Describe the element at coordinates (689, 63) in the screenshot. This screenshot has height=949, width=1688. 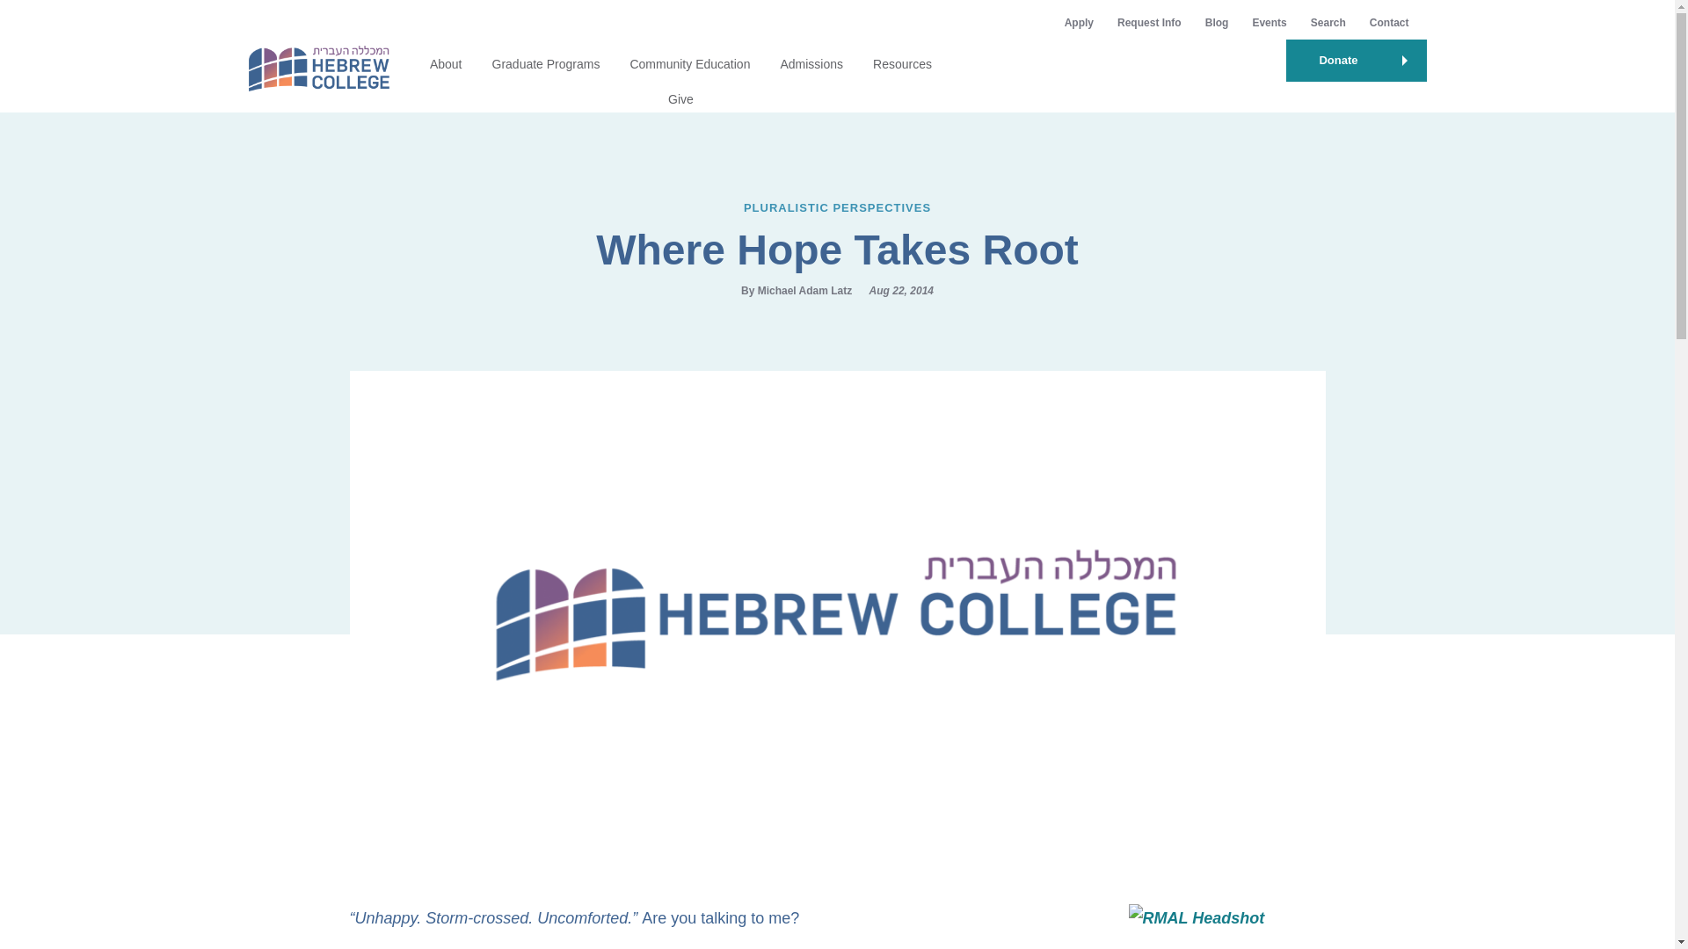
I see `Community Education` at that location.